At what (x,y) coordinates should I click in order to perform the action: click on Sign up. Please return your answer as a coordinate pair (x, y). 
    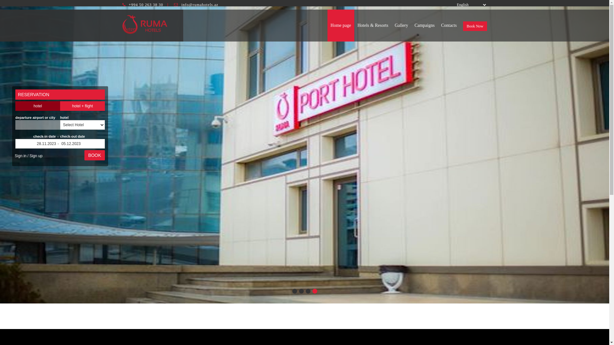
    Looking at the image, I should click on (36, 156).